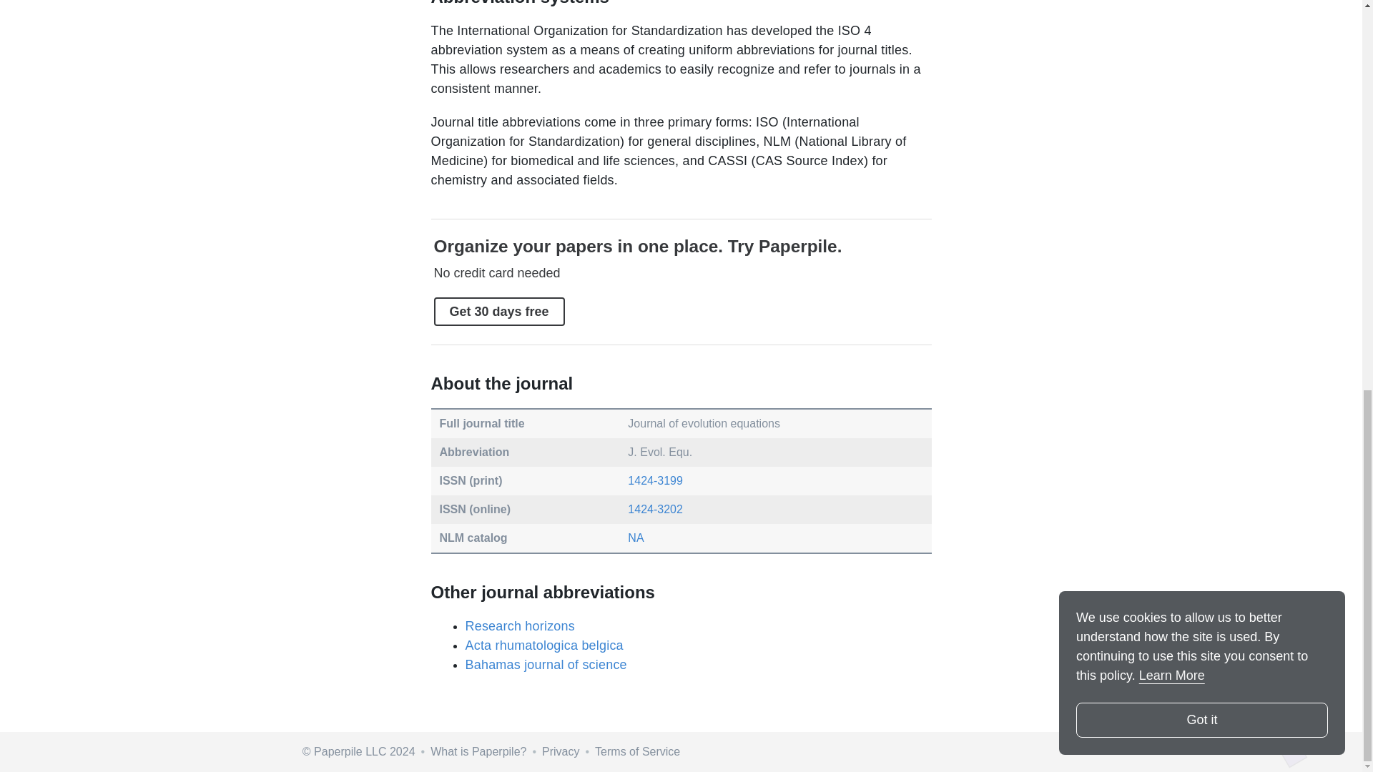  I want to click on Research horizons, so click(519, 626).